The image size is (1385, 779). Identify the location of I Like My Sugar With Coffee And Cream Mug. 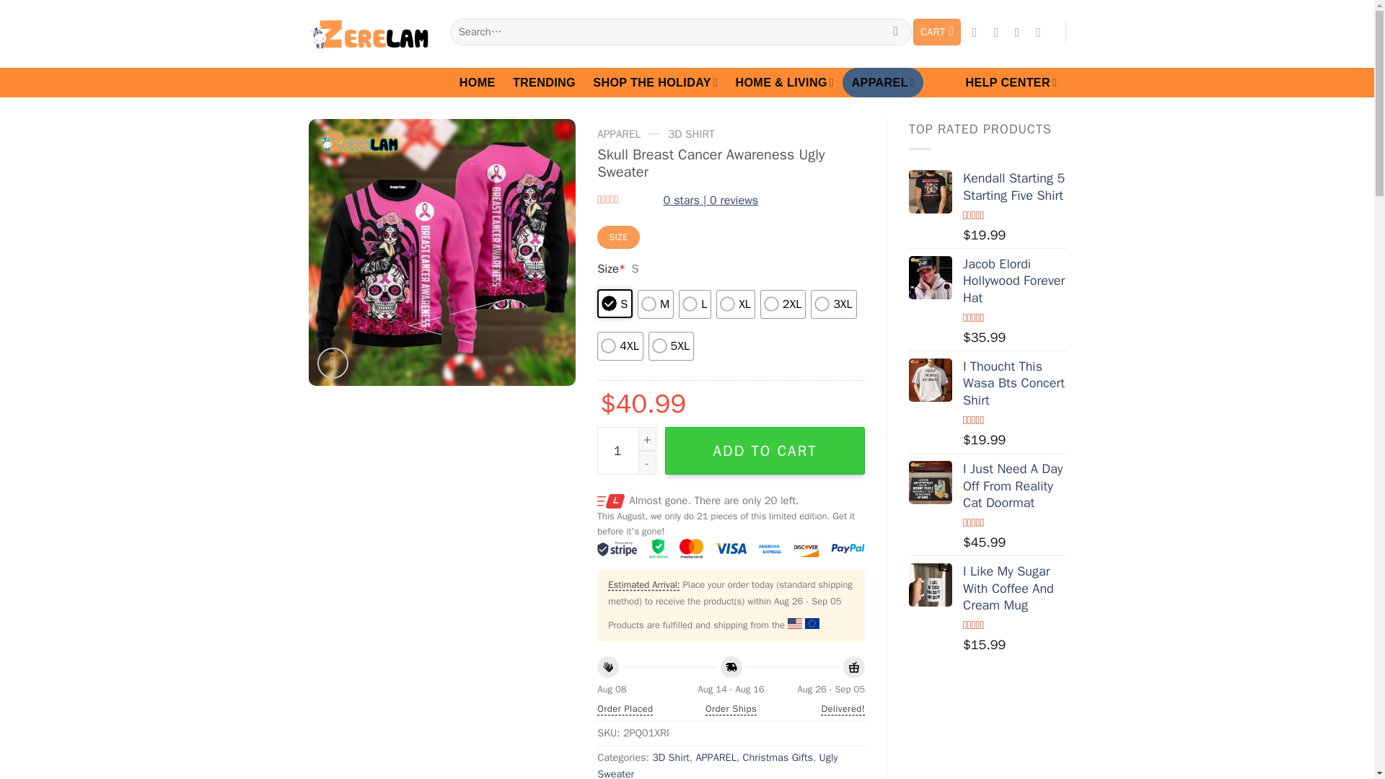
(931, 584).